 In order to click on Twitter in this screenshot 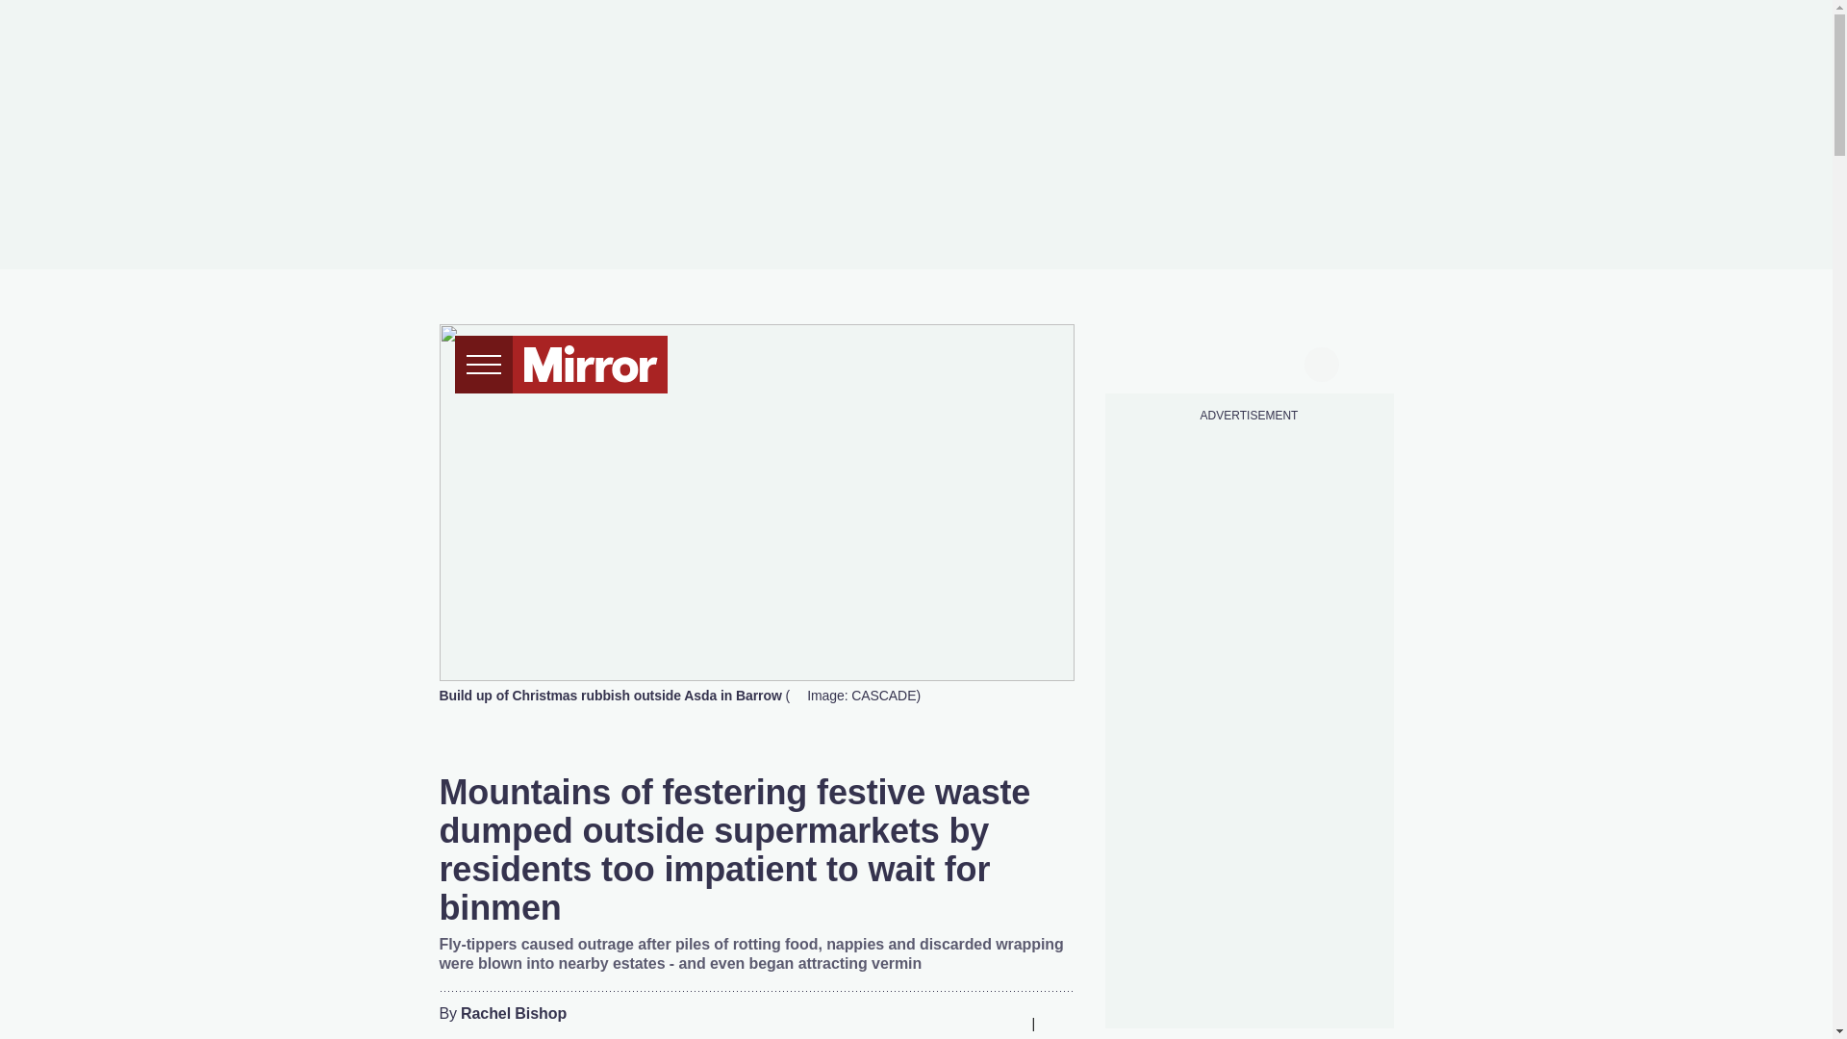, I will do `click(929, 1023)`.